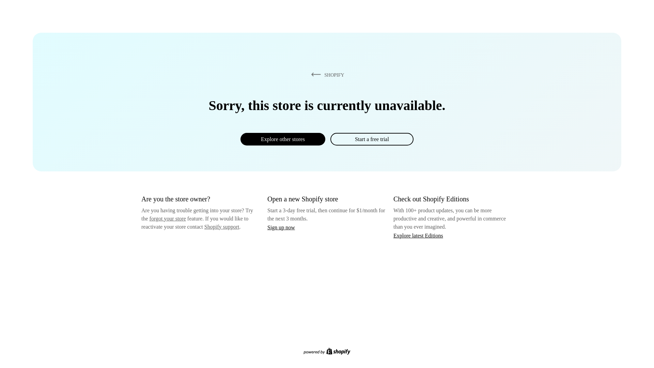 This screenshot has height=368, width=654. I want to click on Start a free trial, so click(372, 139).